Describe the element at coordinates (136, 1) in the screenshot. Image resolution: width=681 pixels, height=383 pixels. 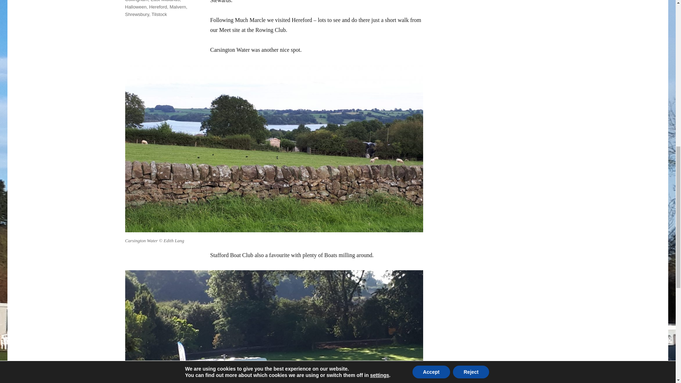
I see `Collingham` at that location.